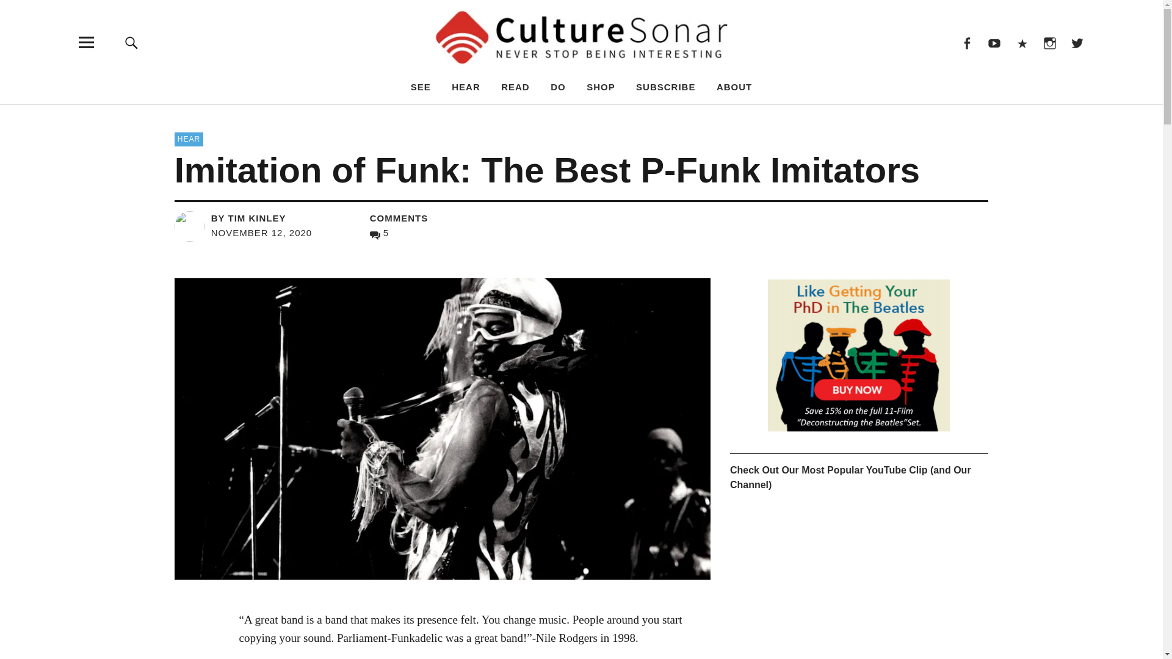  Describe the element at coordinates (421, 87) in the screenshot. I see `SEE` at that location.